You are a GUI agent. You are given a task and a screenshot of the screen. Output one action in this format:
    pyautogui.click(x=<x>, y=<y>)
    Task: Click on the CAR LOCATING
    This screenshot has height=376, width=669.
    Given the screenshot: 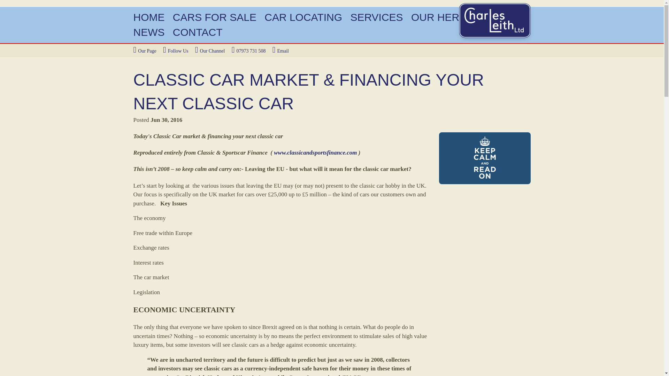 What is the action you would take?
    pyautogui.click(x=303, y=17)
    